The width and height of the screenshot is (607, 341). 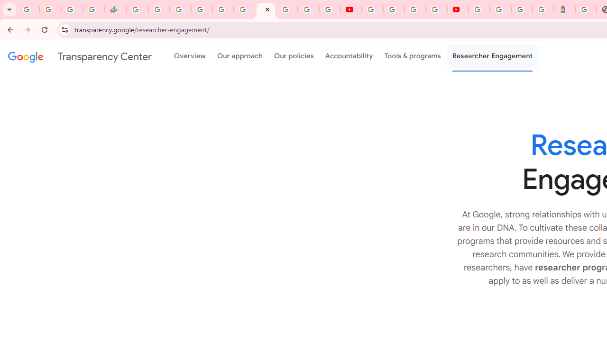 I want to click on YouTube, so click(x=351, y=9).